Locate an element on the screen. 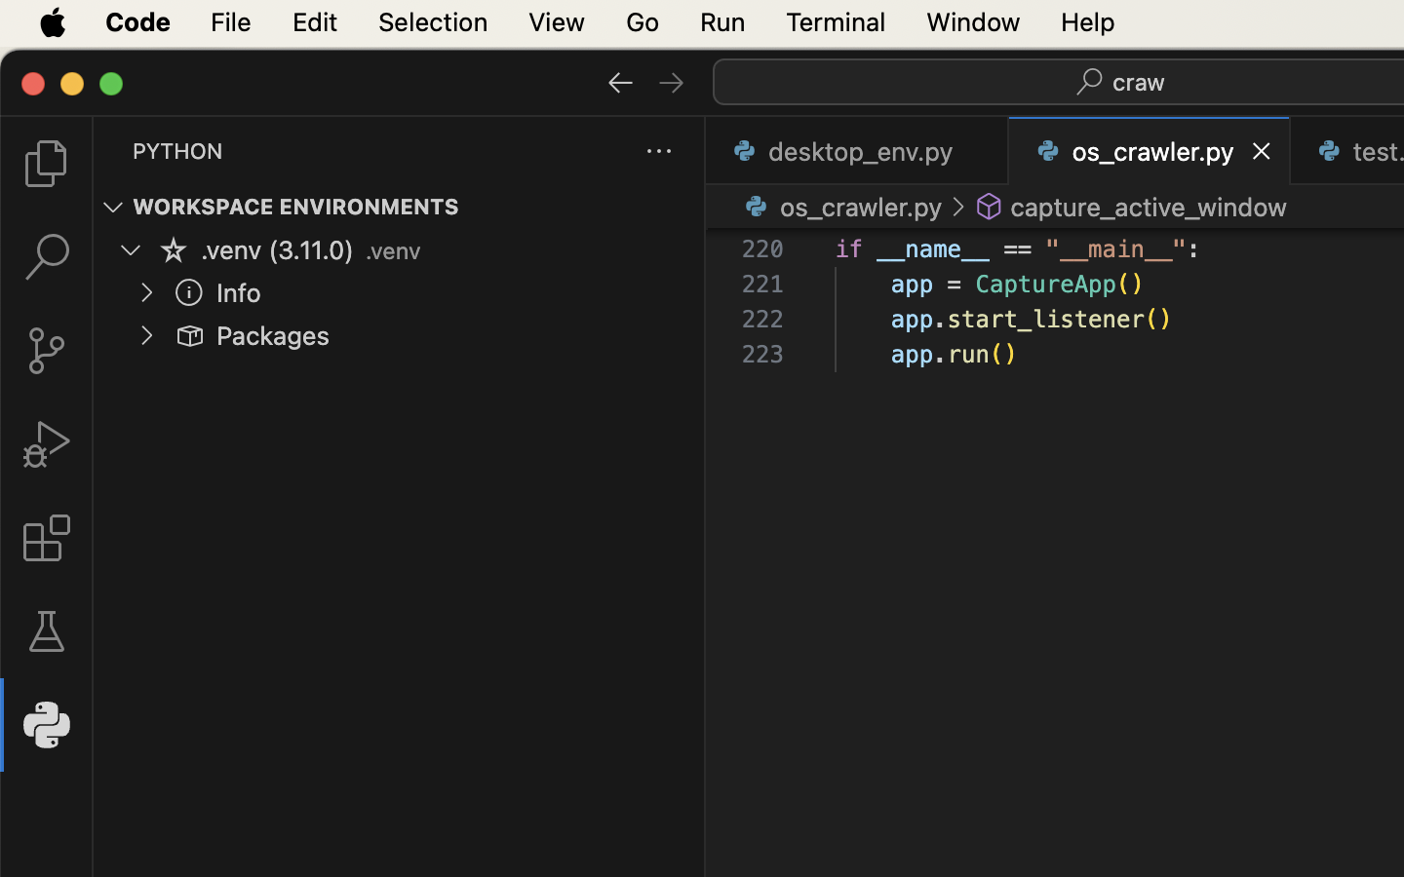 This screenshot has width=1404, height=877. craw is located at coordinates (1140, 82).